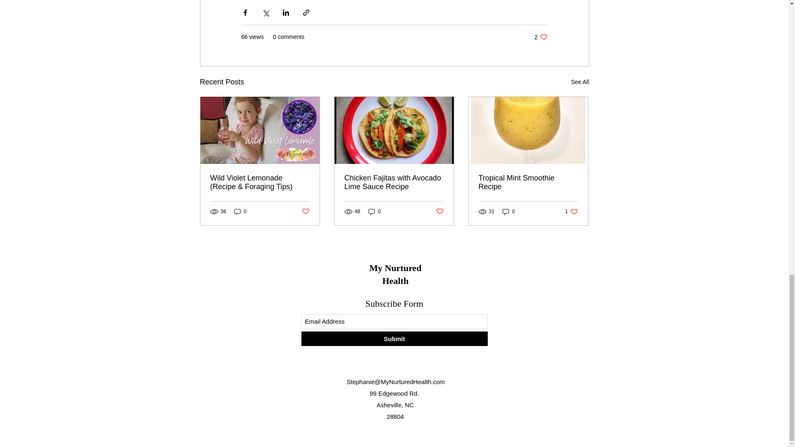  I want to click on Chicken Fajitas with Avocado Lime Sauce Recipe, so click(240, 211).